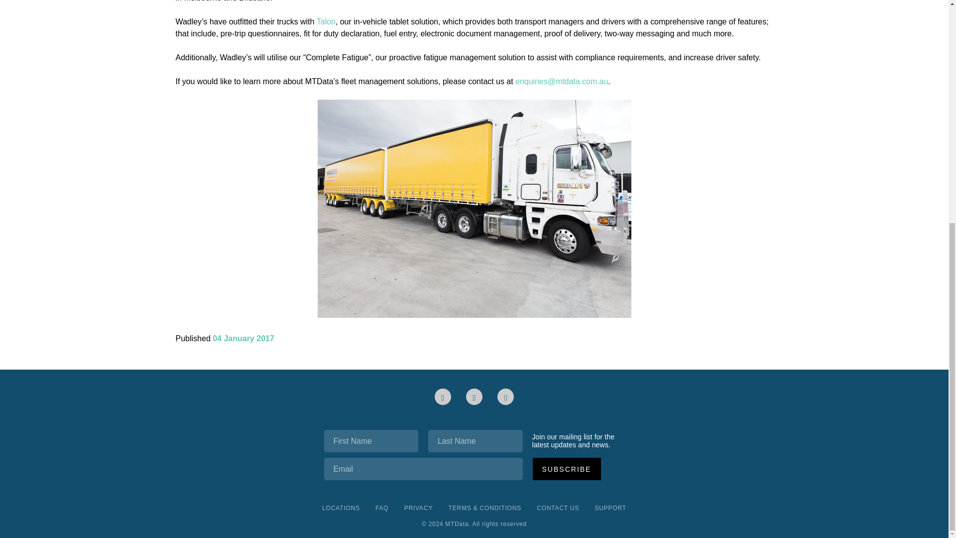 This screenshot has height=538, width=956. What do you see at coordinates (567, 469) in the screenshot?
I see `SUBSCRIBE` at bounding box center [567, 469].